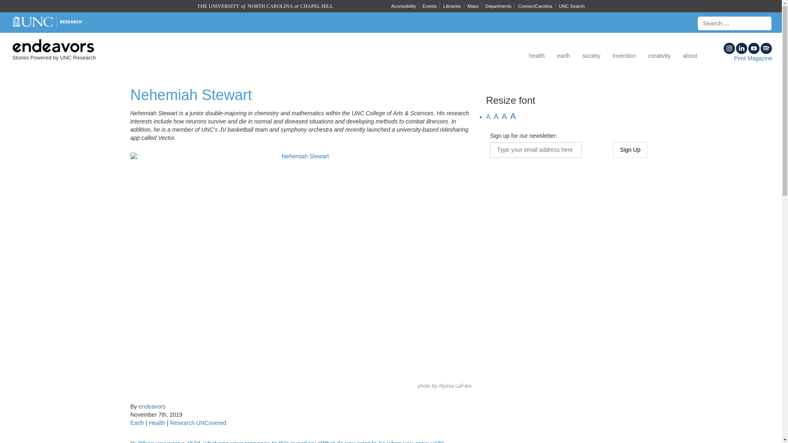 The width and height of the screenshot is (788, 443). Describe the element at coordinates (571, 6) in the screenshot. I see `UNC Search` at that location.